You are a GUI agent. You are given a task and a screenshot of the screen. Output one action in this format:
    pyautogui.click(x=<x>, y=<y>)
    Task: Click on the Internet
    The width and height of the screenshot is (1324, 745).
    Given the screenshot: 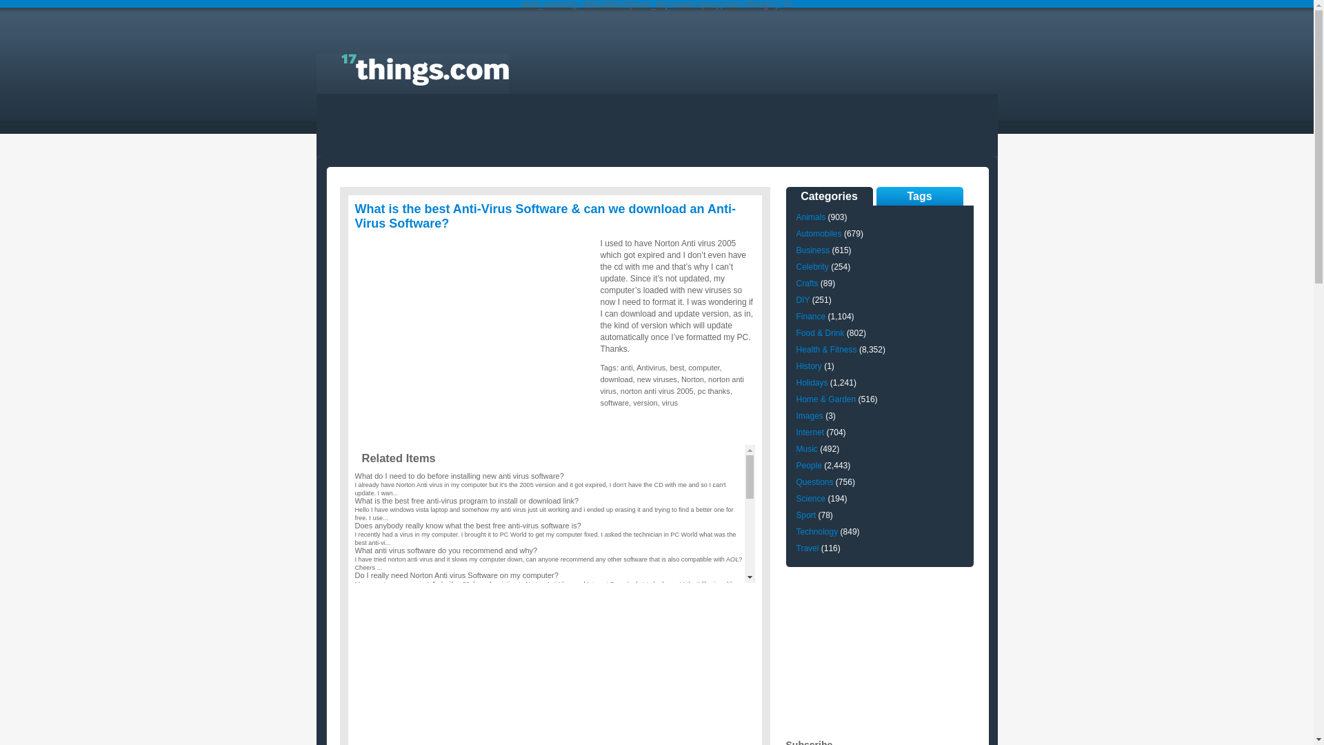 What is the action you would take?
    pyautogui.click(x=810, y=433)
    